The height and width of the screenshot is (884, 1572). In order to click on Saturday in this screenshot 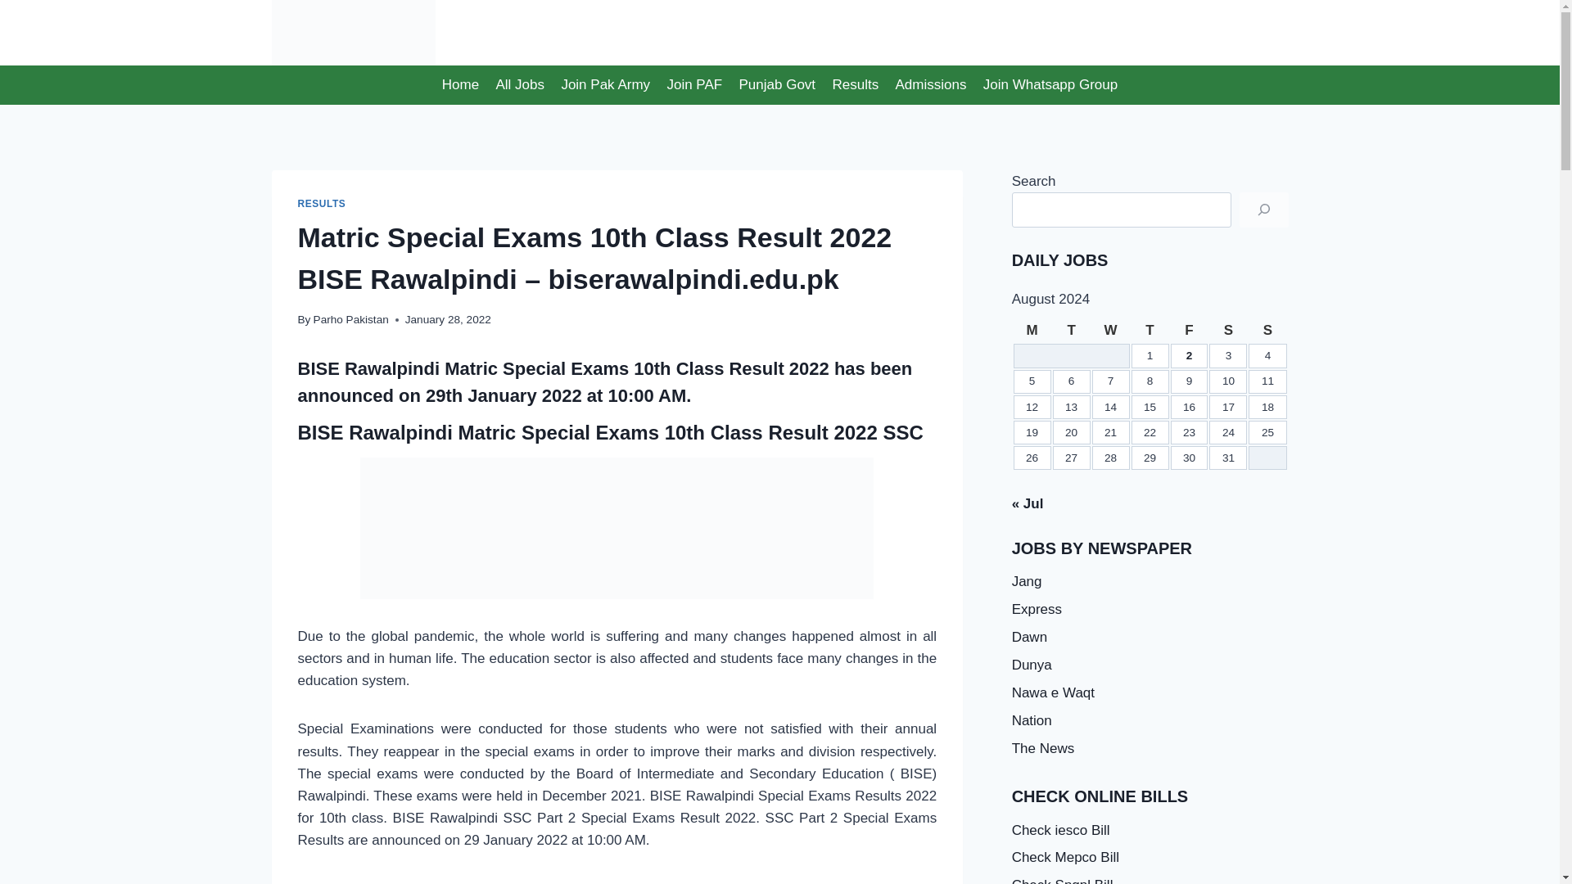, I will do `click(1227, 329)`.